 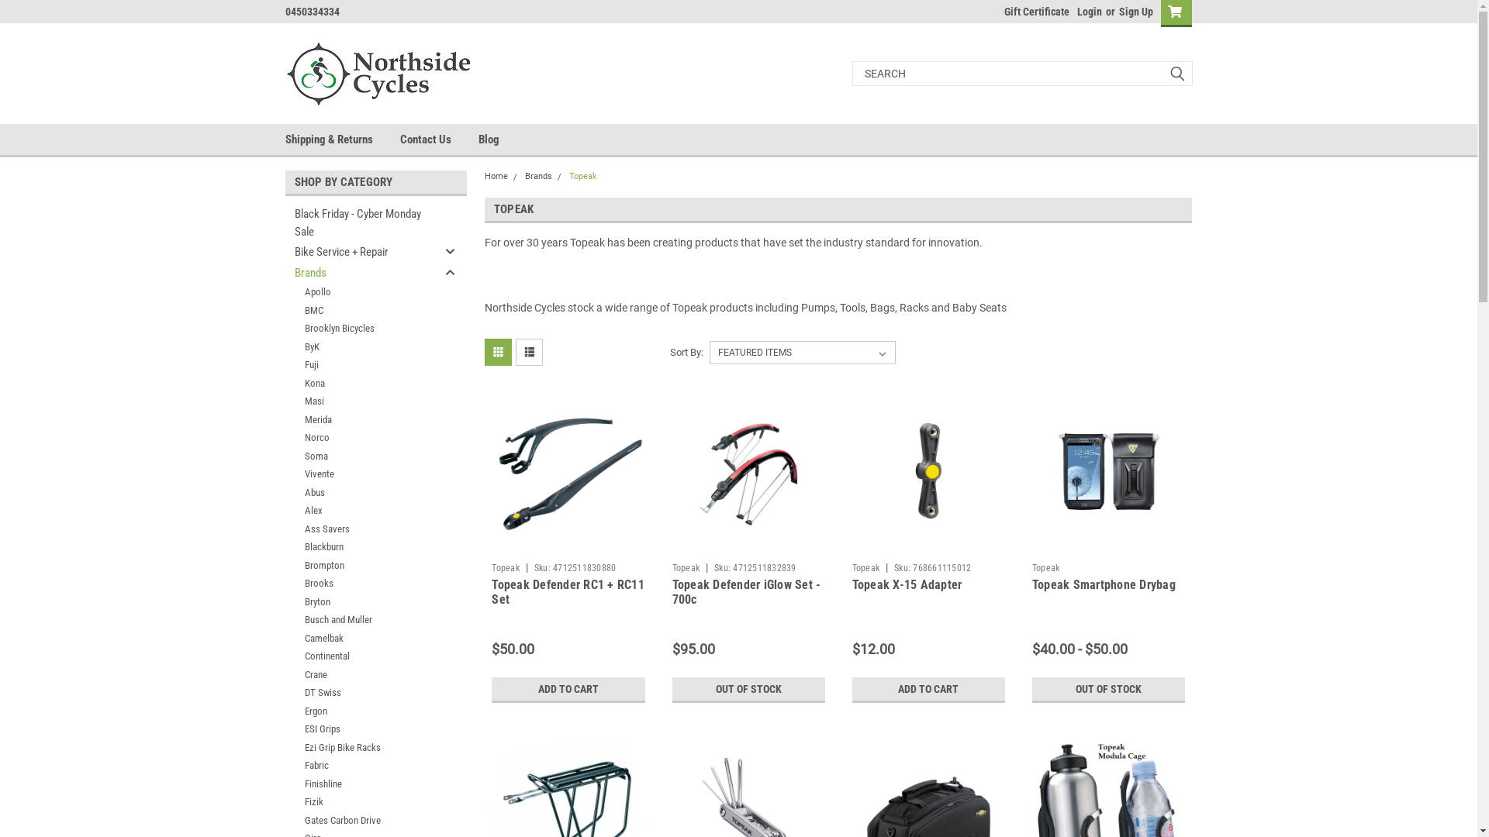 What do you see at coordinates (363, 329) in the screenshot?
I see `Brooklyn Bicycles` at bounding box center [363, 329].